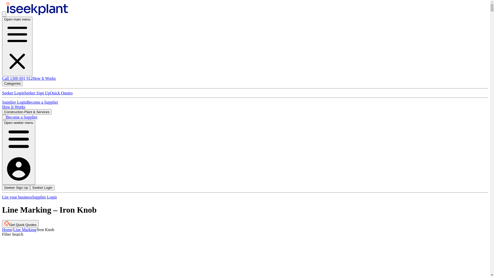 The width and height of the screenshot is (494, 277). What do you see at coordinates (17, 197) in the screenshot?
I see `List your business` at bounding box center [17, 197].